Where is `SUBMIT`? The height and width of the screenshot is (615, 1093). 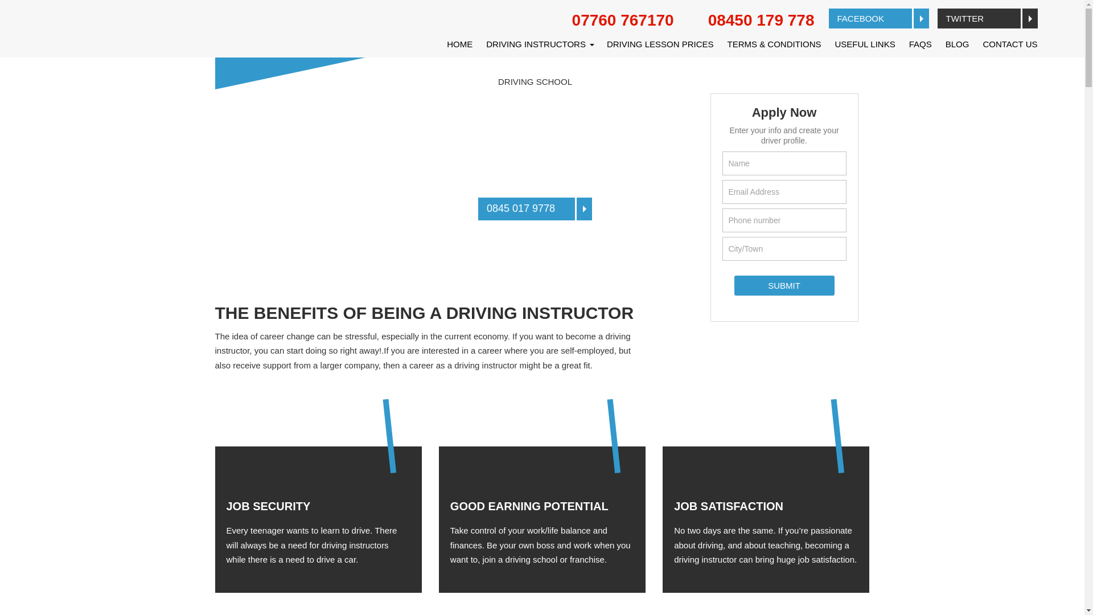
SUBMIT is located at coordinates (784, 285).